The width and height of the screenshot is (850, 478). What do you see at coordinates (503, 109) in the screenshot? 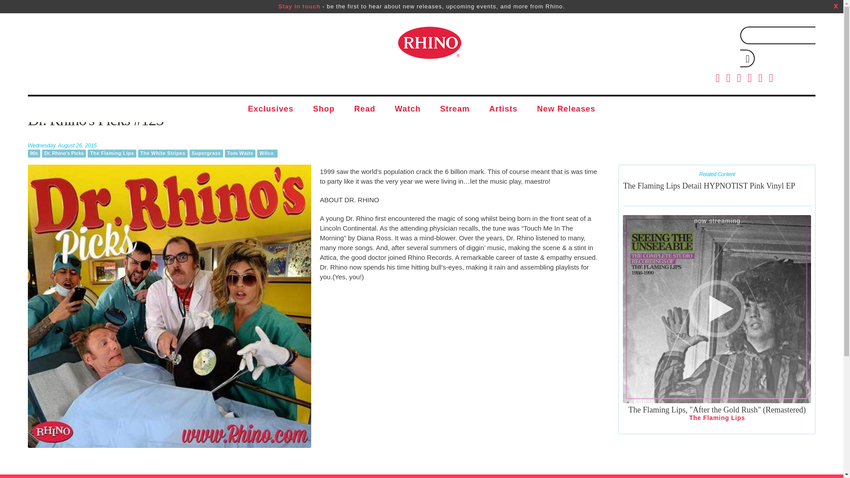
I see `Artists` at bounding box center [503, 109].